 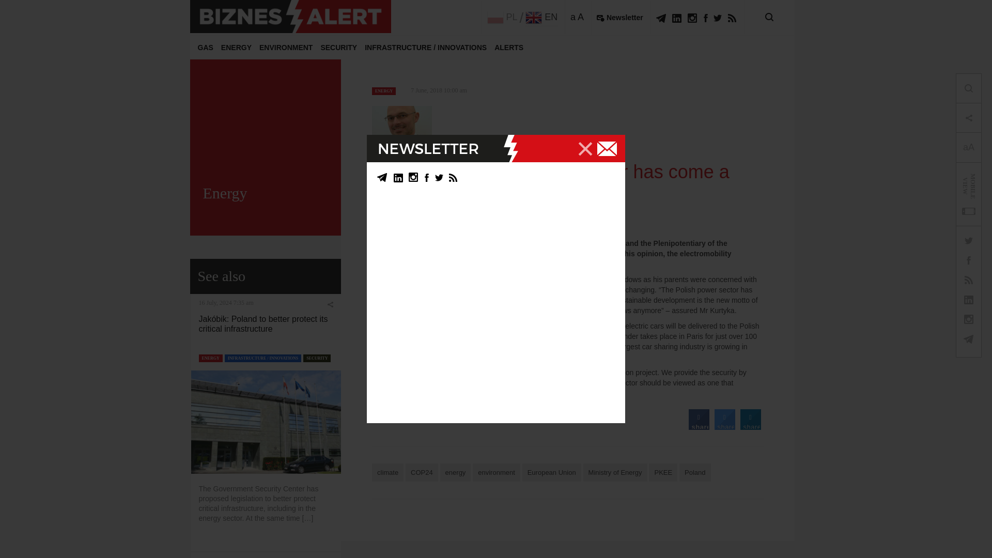 I want to click on Share on Twitter, so click(x=724, y=427).